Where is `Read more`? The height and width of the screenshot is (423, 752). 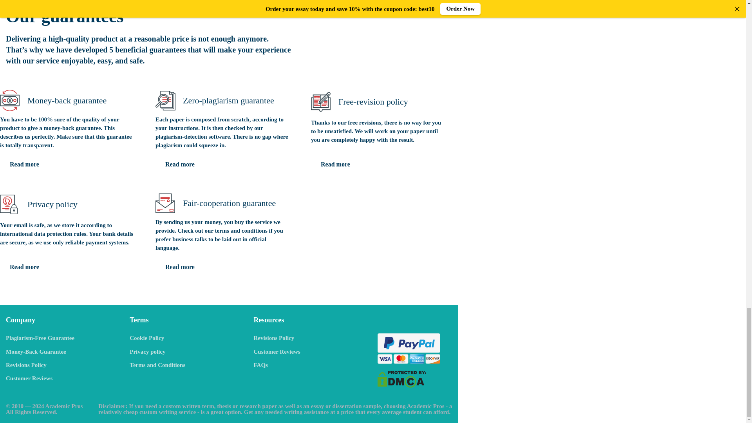
Read more is located at coordinates (180, 164).